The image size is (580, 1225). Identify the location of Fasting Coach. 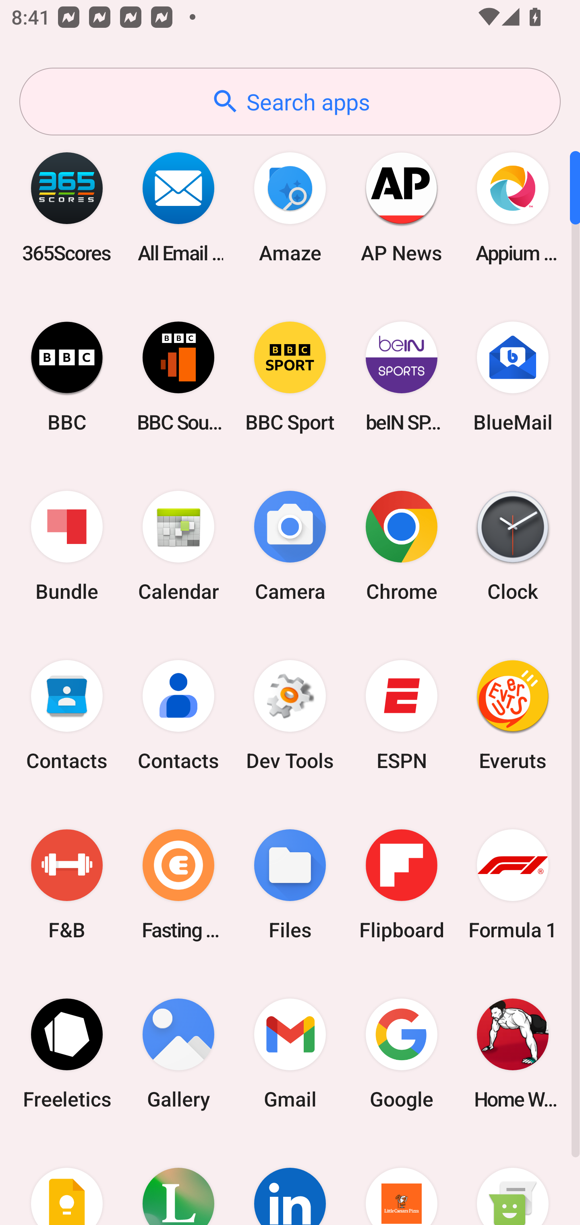
(178, 884).